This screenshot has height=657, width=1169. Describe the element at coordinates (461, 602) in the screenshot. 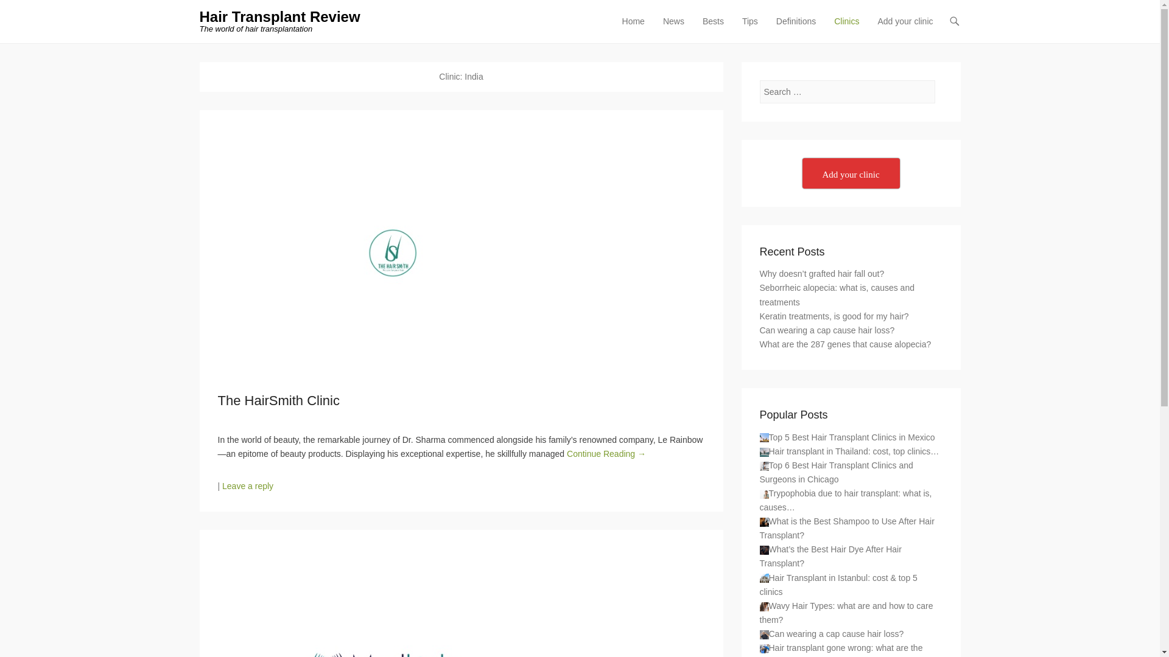

I see `Permalink to Medlinks Hair Transplant` at that location.